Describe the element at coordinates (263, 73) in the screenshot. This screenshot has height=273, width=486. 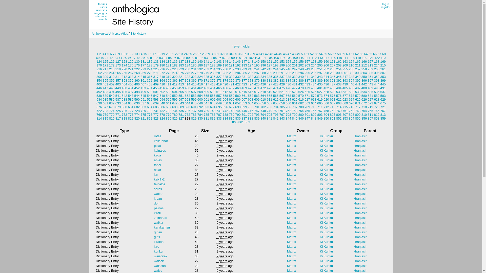
I see `288` at that location.